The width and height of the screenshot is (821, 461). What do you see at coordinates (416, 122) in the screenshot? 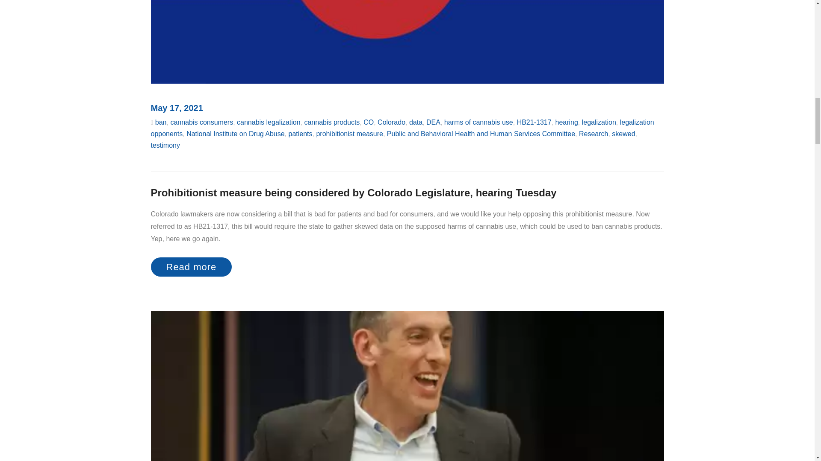
I see `data` at bounding box center [416, 122].